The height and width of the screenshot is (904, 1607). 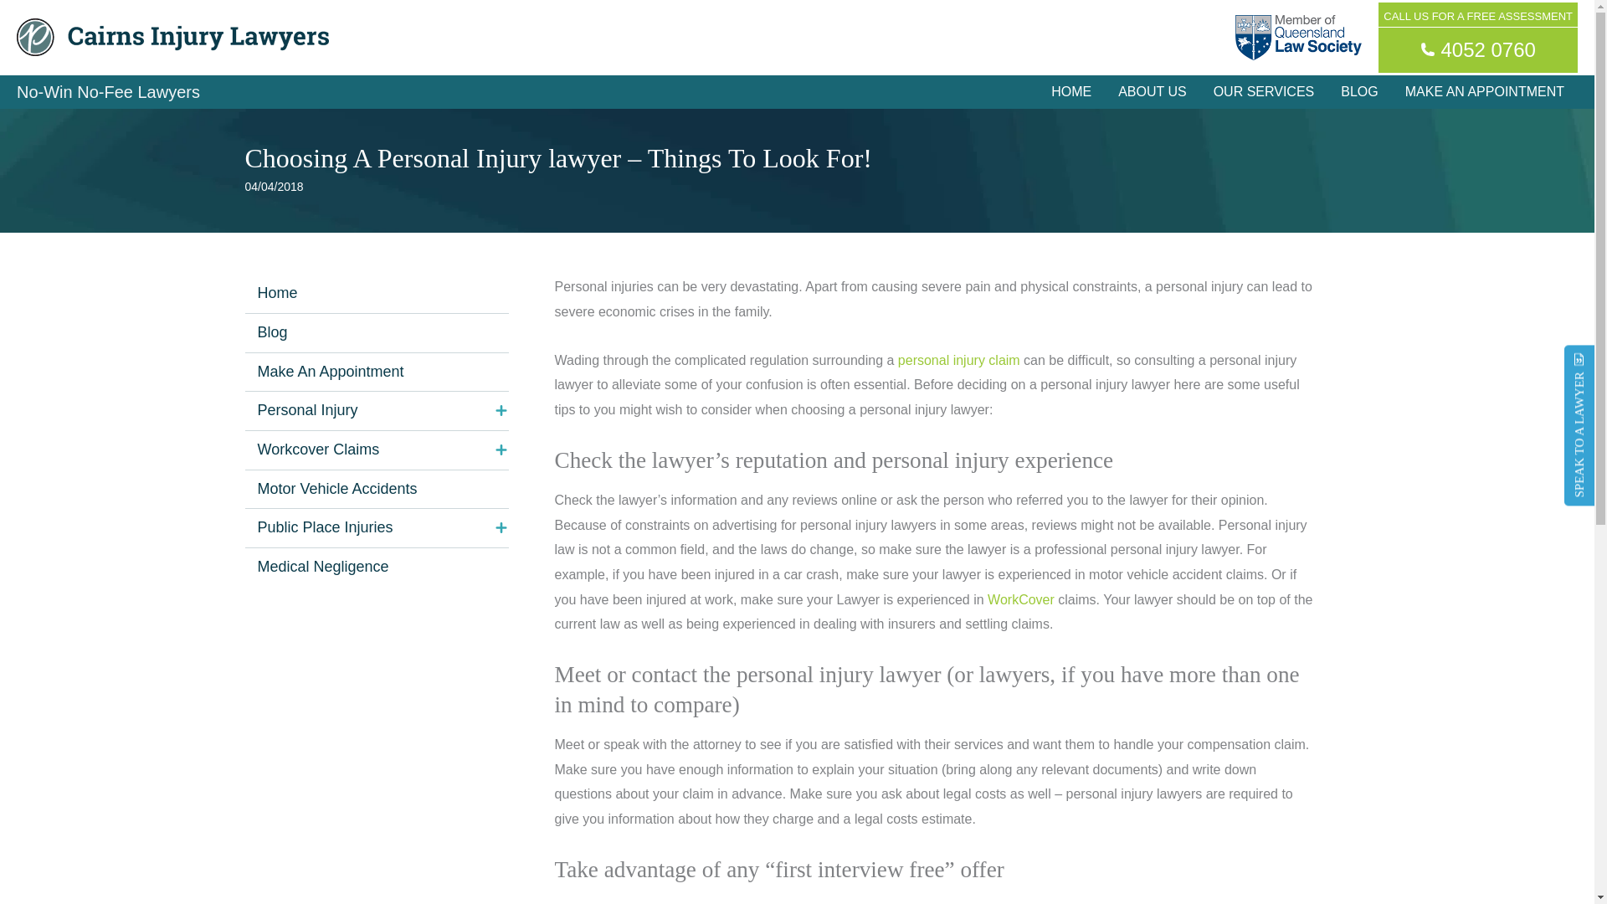 I want to click on Personal Injury, so click(x=375, y=410).